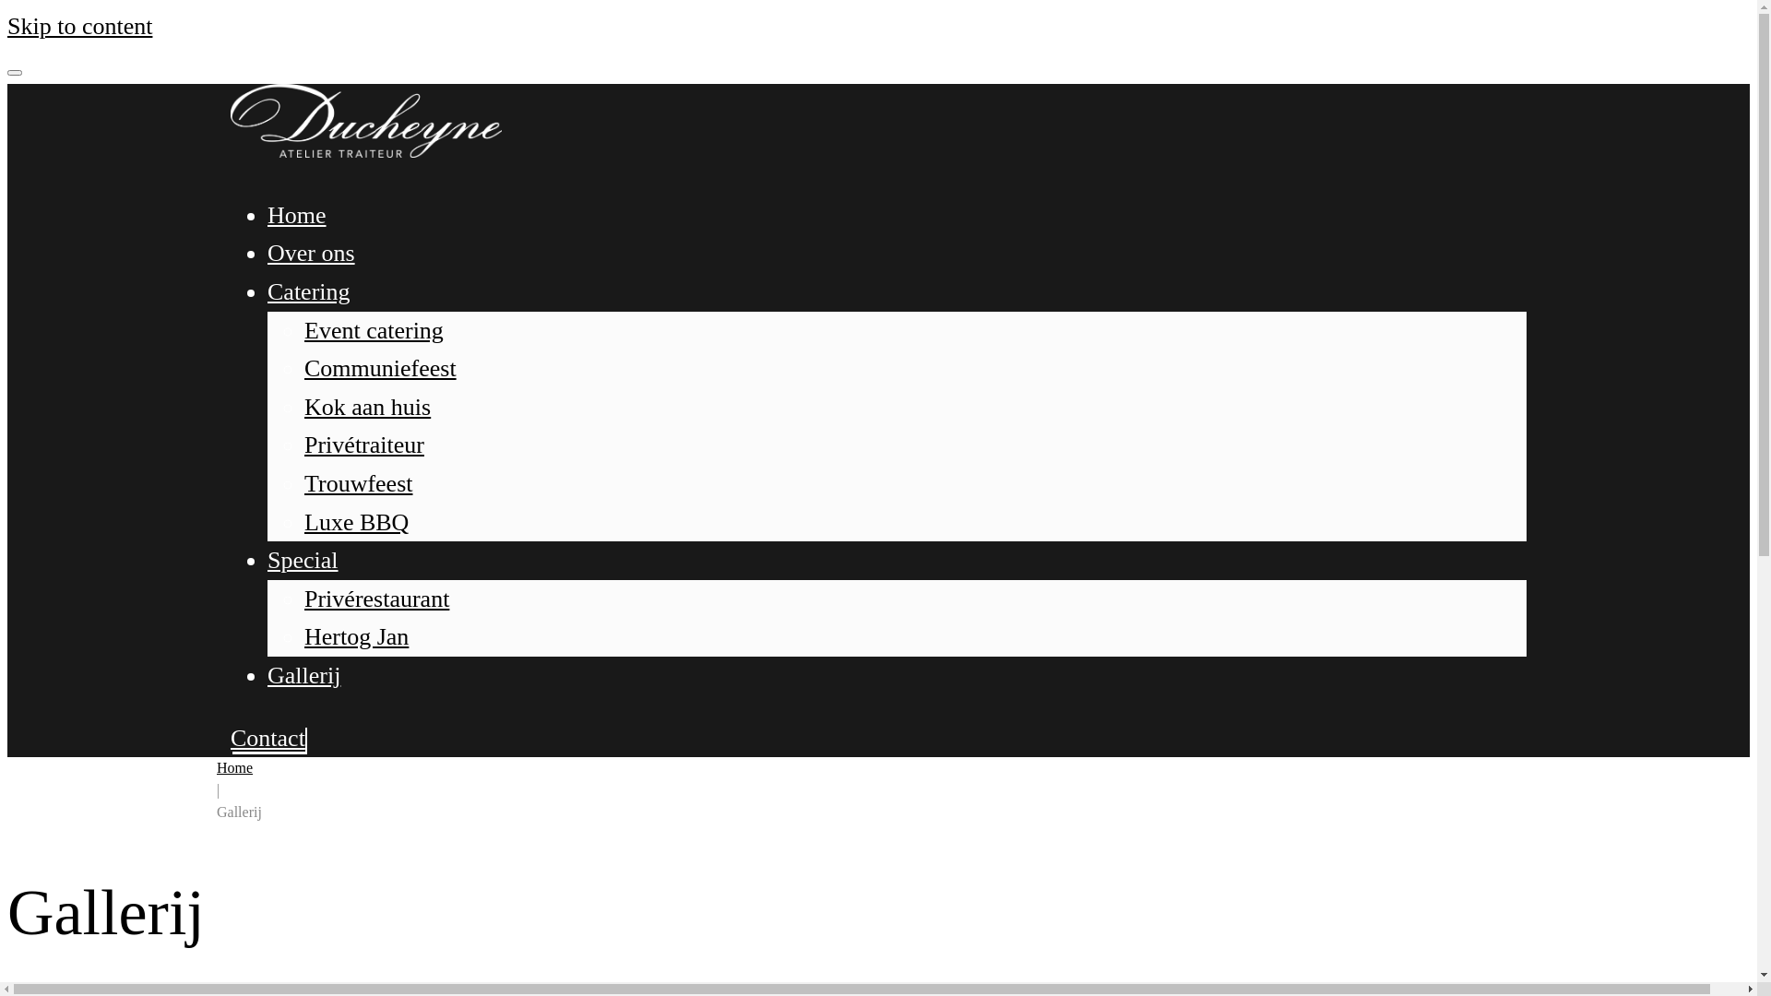 Image resolution: width=1771 pixels, height=996 pixels. What do you see at coordinates (303, 561) in the screenshot?
I see `Special` at bounding box center [303, 561].